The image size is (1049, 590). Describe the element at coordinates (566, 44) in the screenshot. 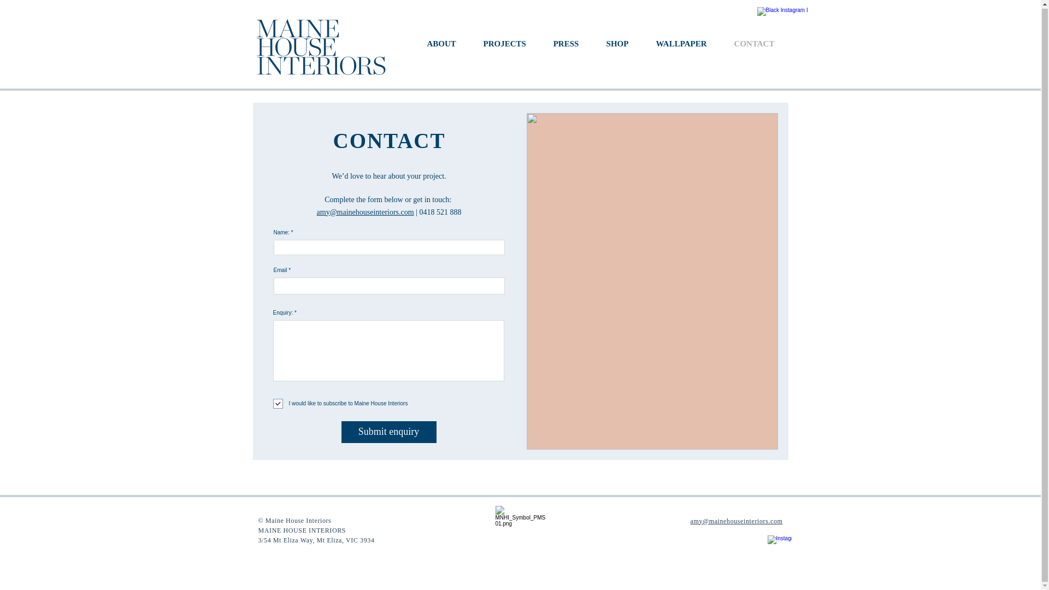

I see `PRESS` at that location.